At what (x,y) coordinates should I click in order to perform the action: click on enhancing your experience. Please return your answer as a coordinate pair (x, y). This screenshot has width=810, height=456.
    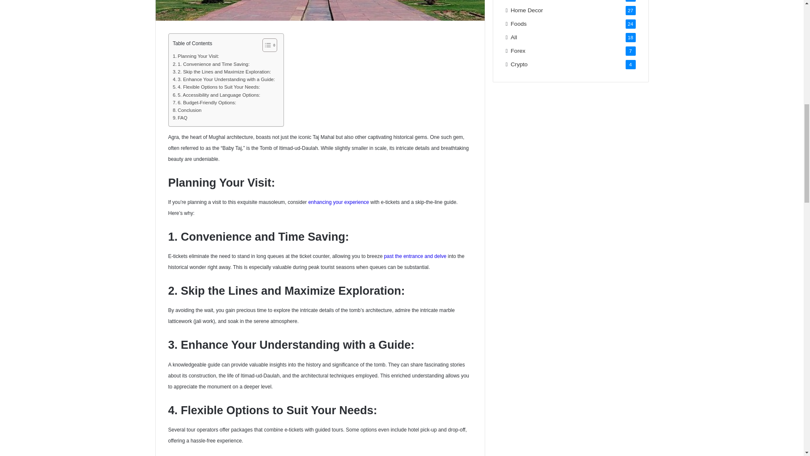
    Looking at the image, I should click on (339, 202).